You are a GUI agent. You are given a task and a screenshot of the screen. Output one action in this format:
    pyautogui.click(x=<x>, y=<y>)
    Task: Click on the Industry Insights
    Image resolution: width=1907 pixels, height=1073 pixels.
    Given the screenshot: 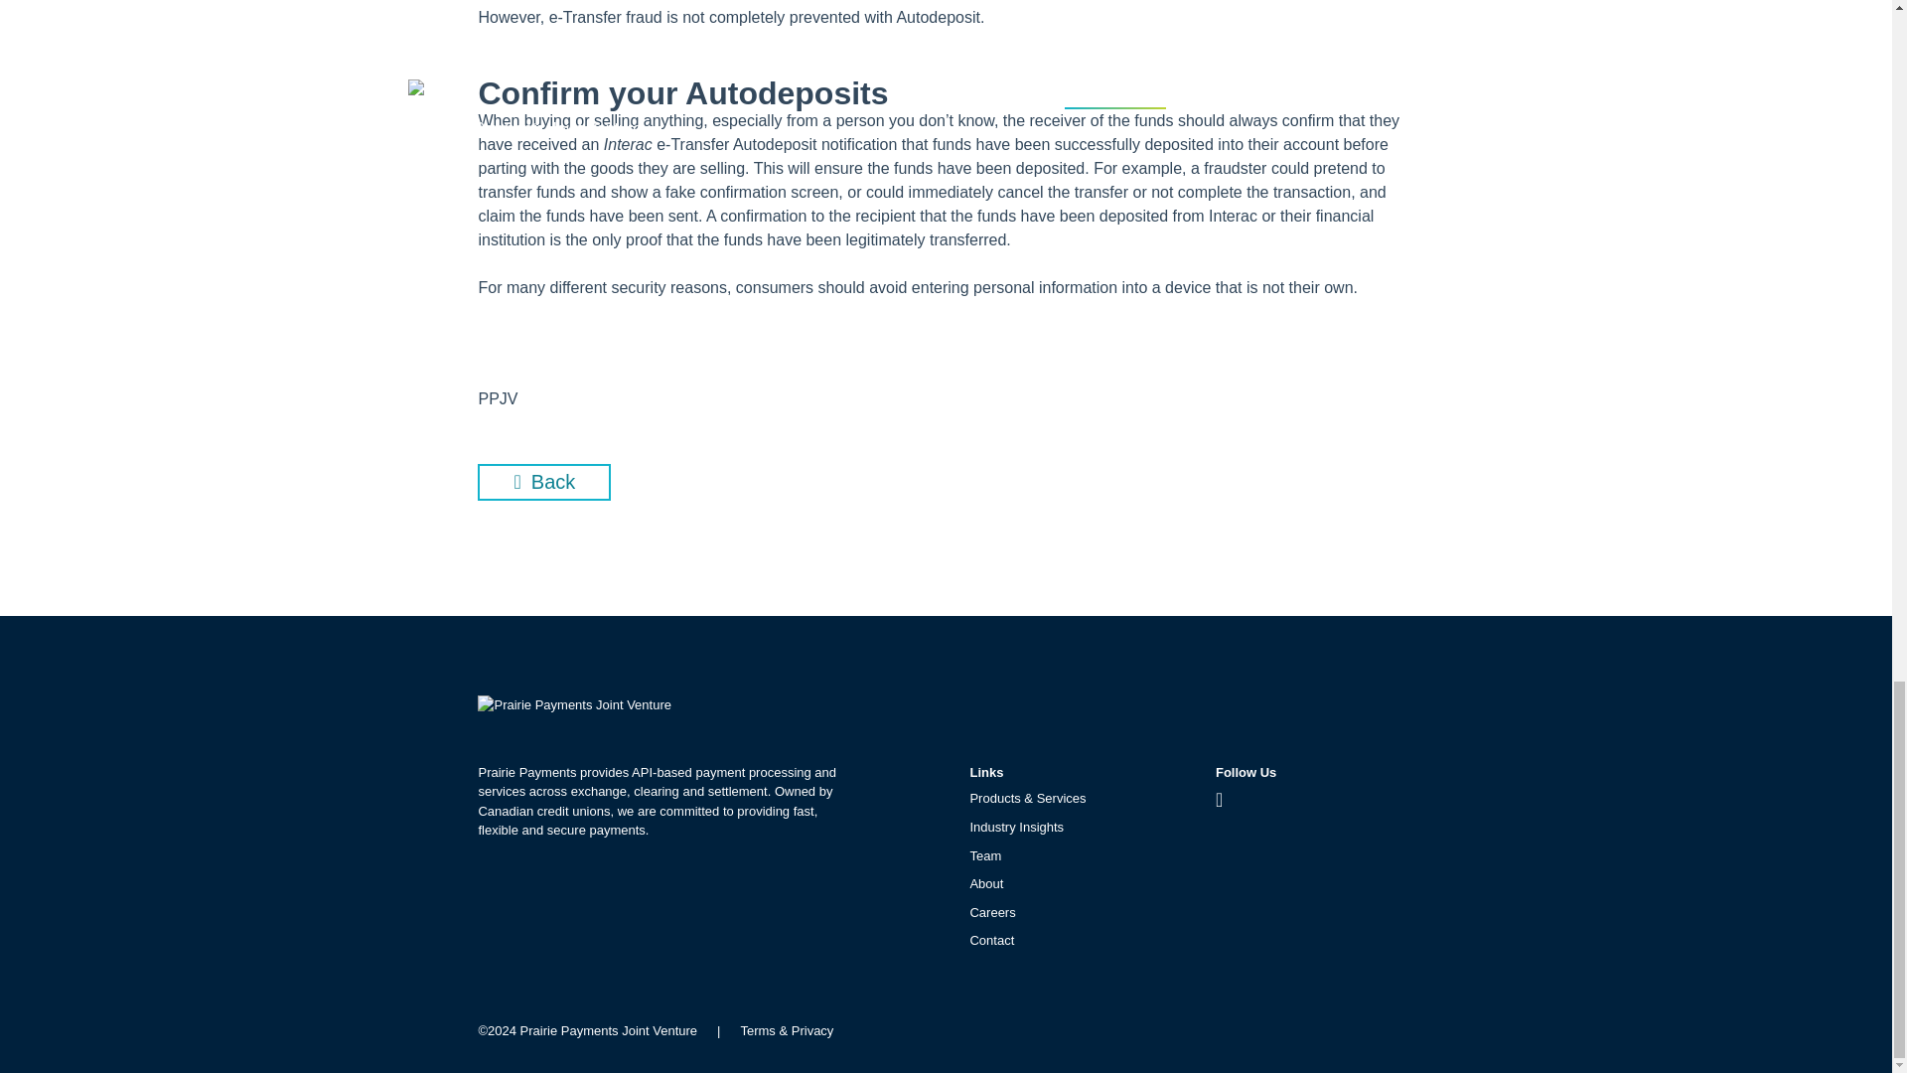 What is the action you would take?
    pyautogui.click(x=544, y=482)
    